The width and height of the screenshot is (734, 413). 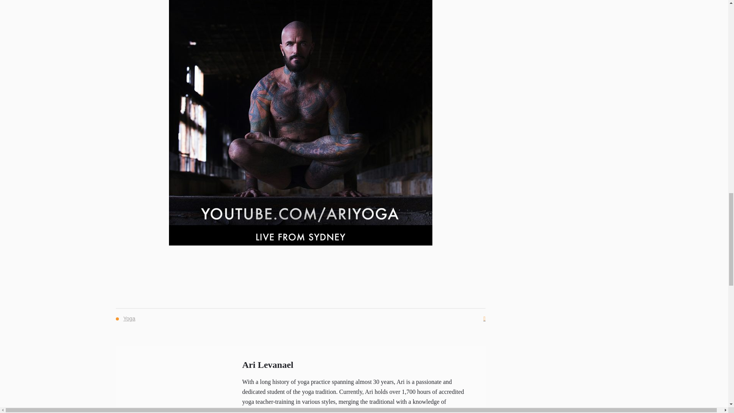 I want to click on Yoga, so click(x=128, y=318).